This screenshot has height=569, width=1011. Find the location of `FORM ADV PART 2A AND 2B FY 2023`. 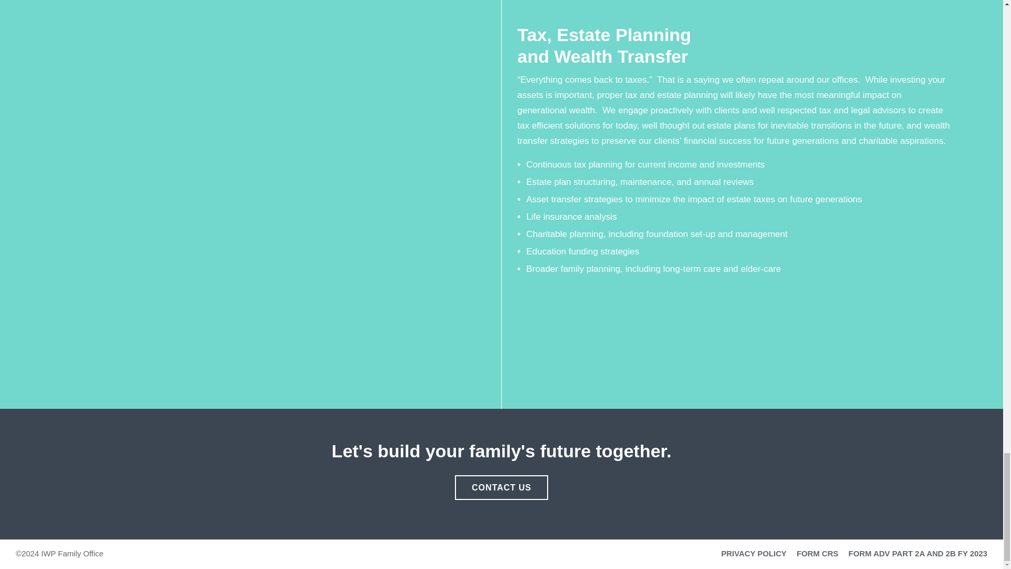

FORM ADV PART 2A AND 2B FY 2023 is located at coordinates (917, 554).